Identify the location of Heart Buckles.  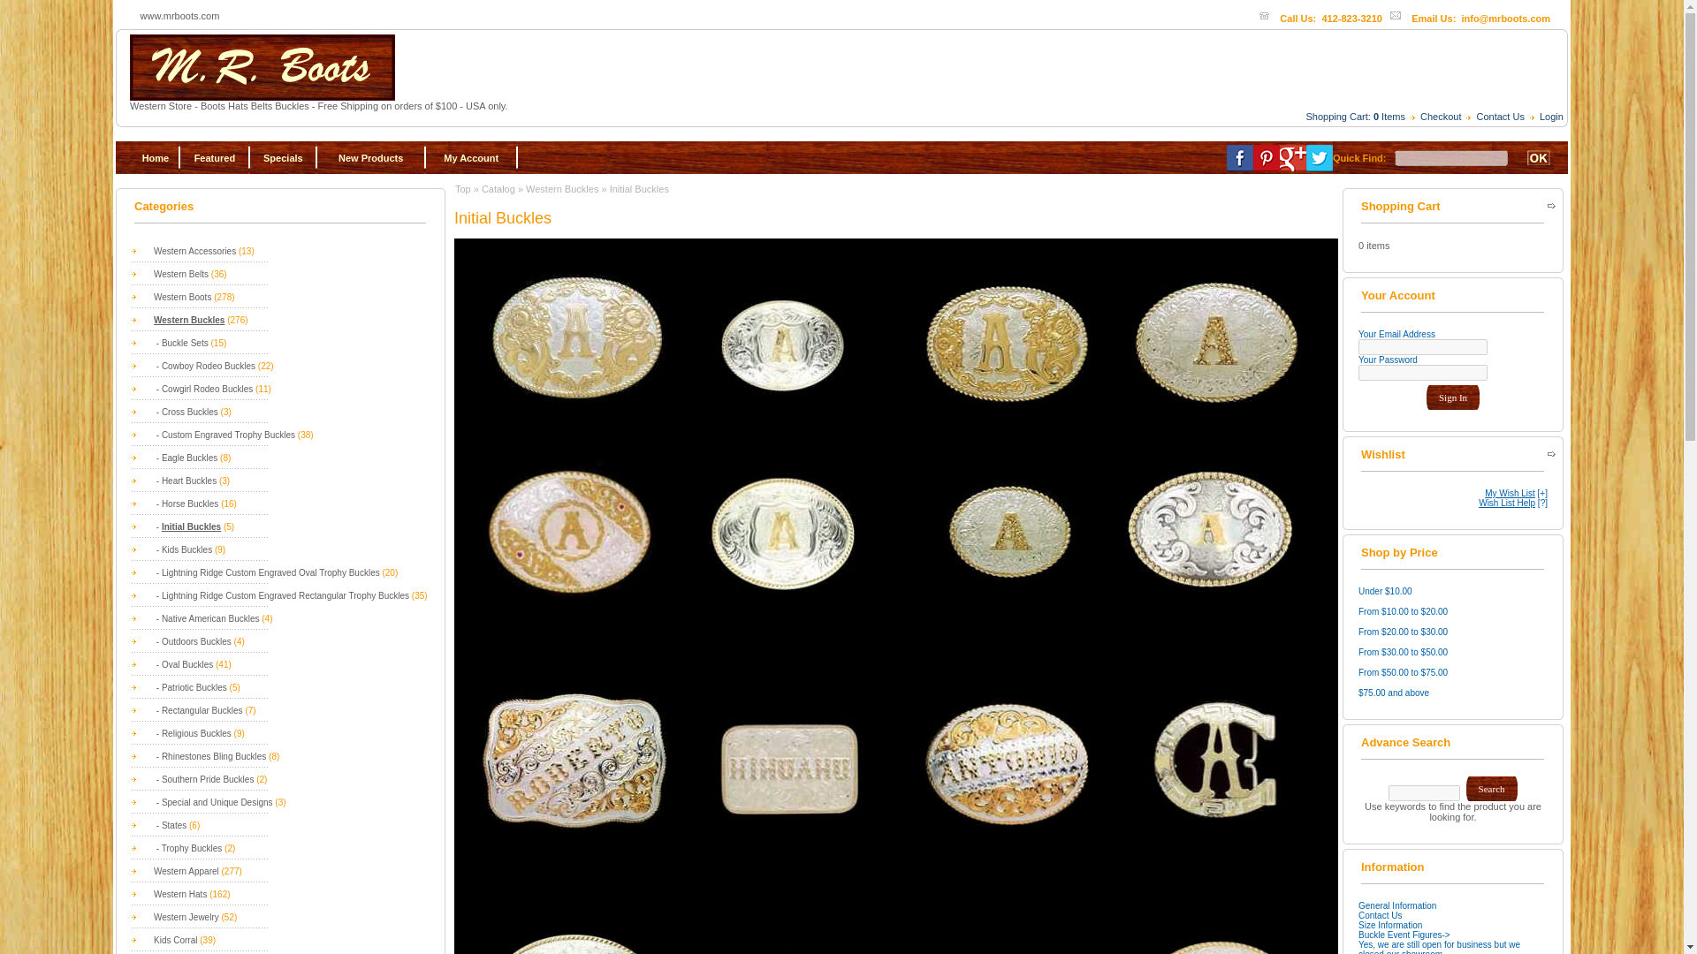
(189, 481).